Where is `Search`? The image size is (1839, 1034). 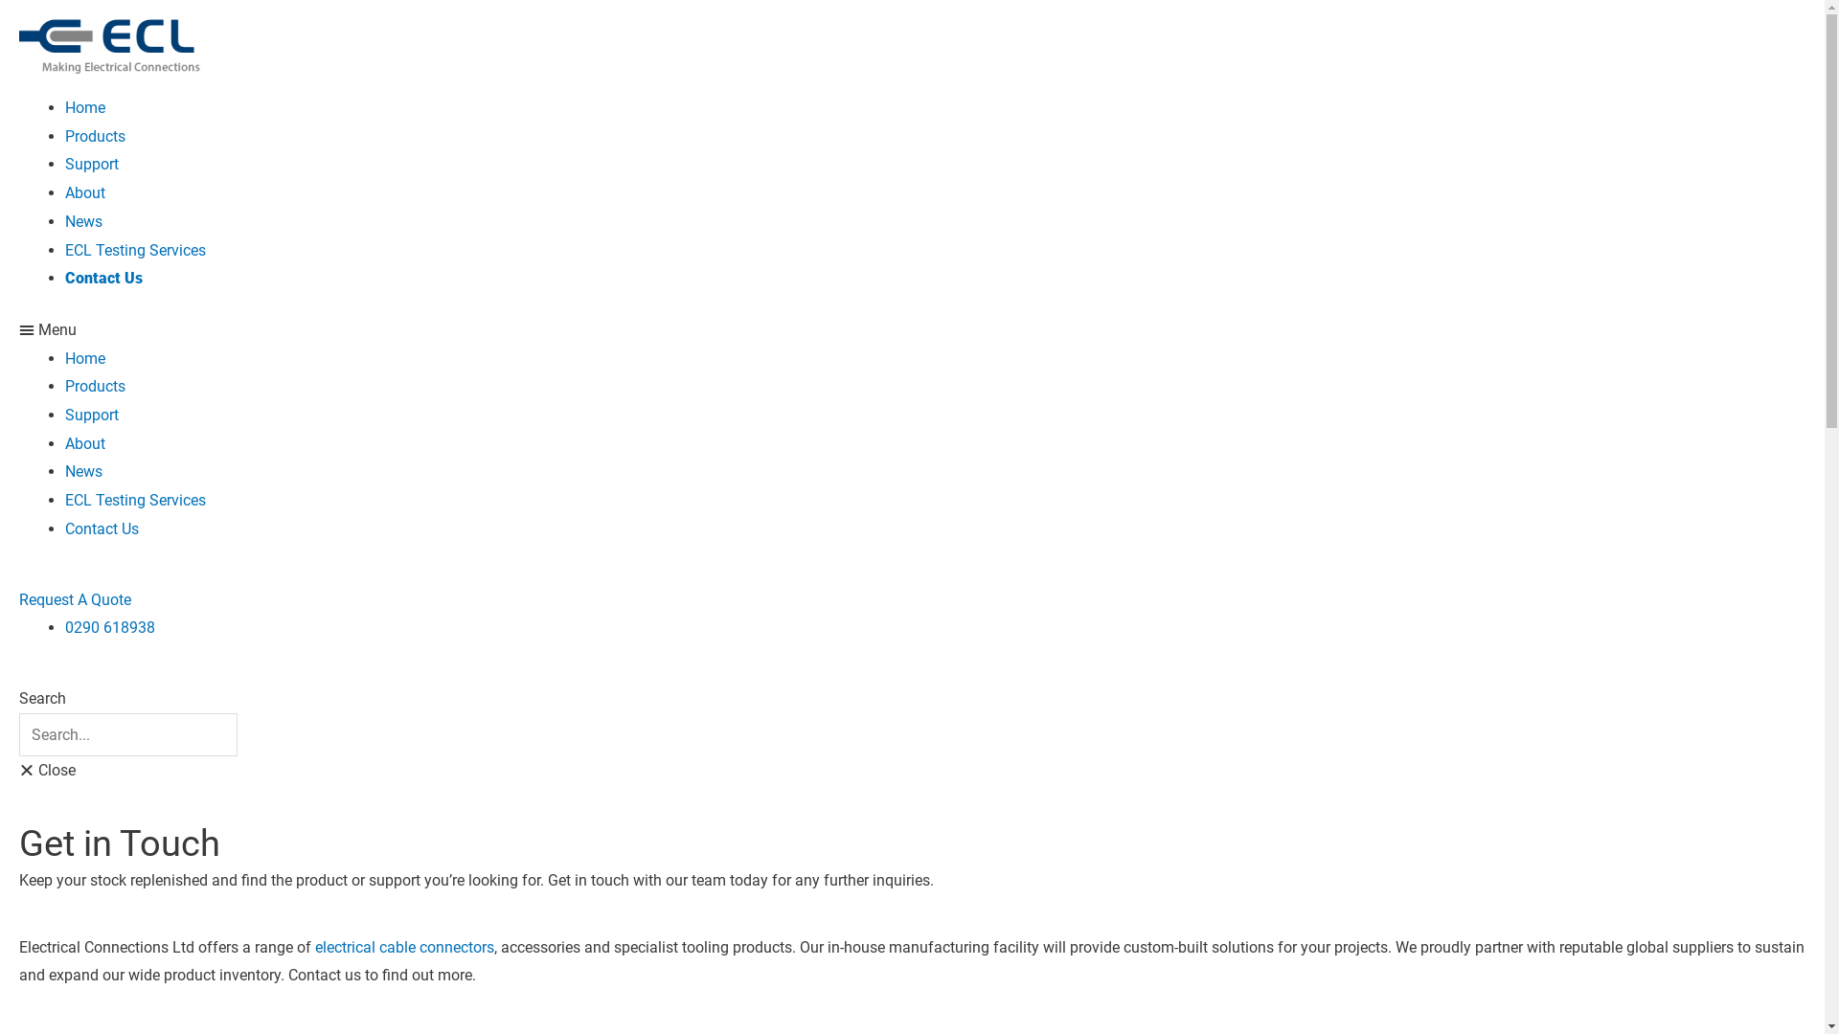
Search is located at coordinates (128, 735).